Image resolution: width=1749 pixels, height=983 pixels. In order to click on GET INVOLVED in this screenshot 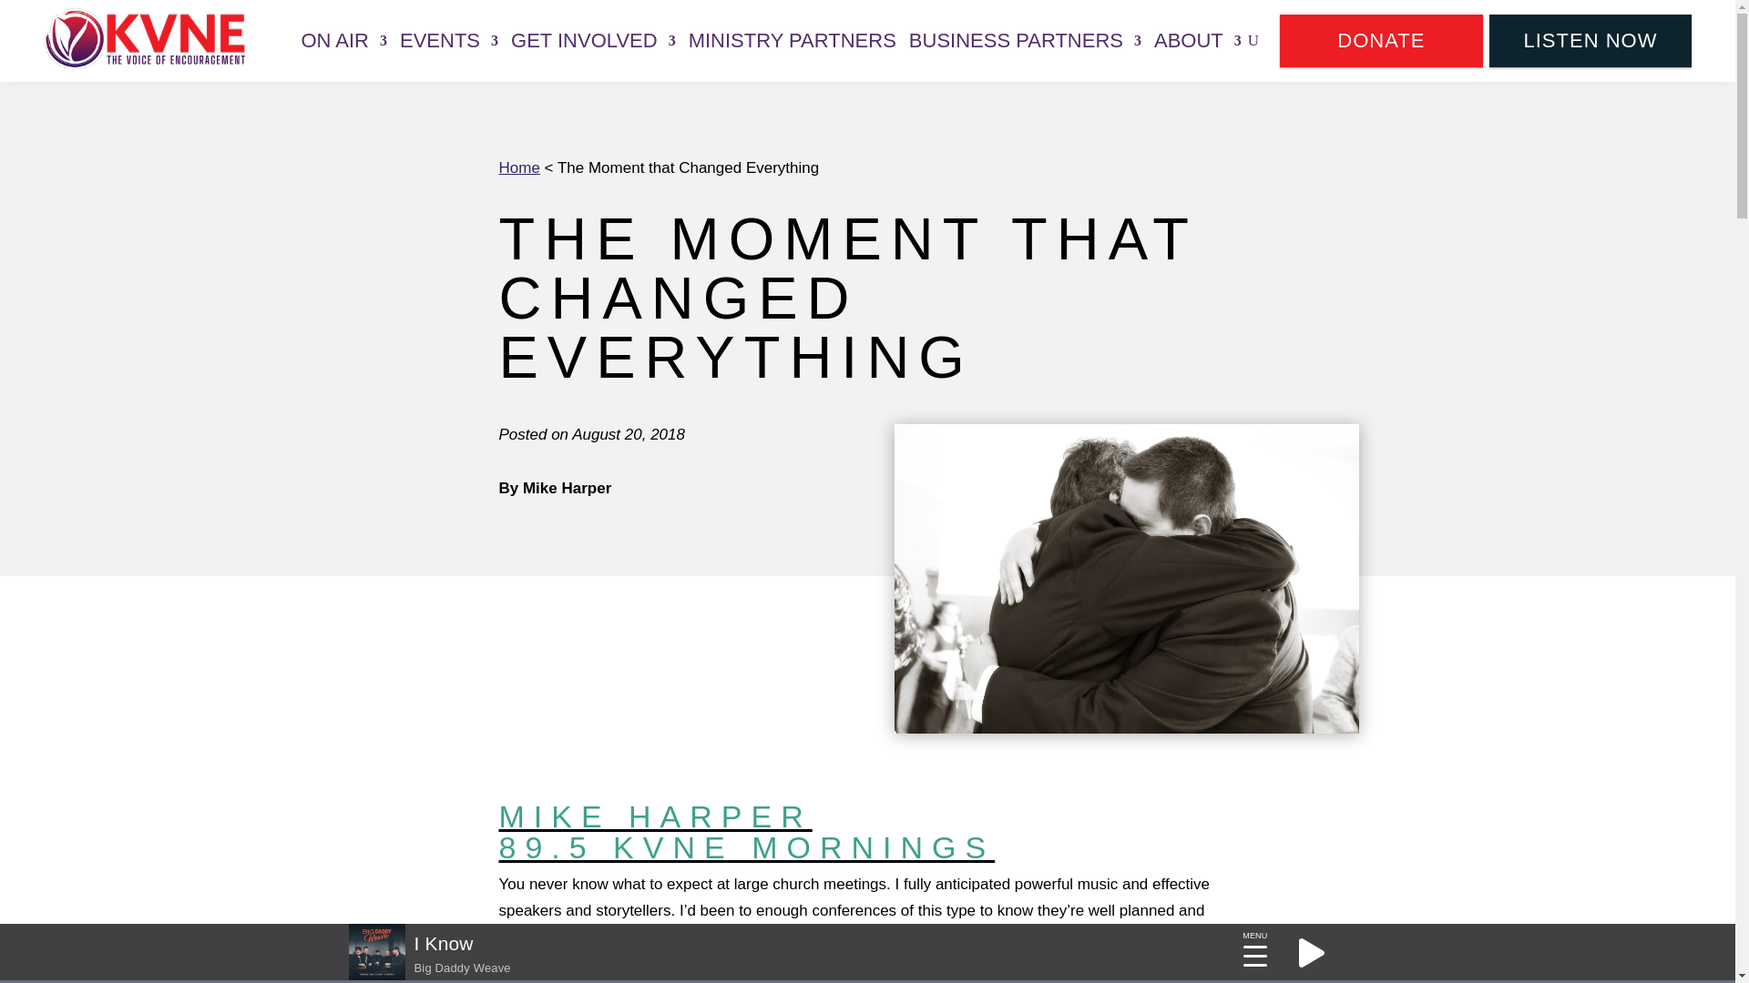, I will do `click(592, 40)`.